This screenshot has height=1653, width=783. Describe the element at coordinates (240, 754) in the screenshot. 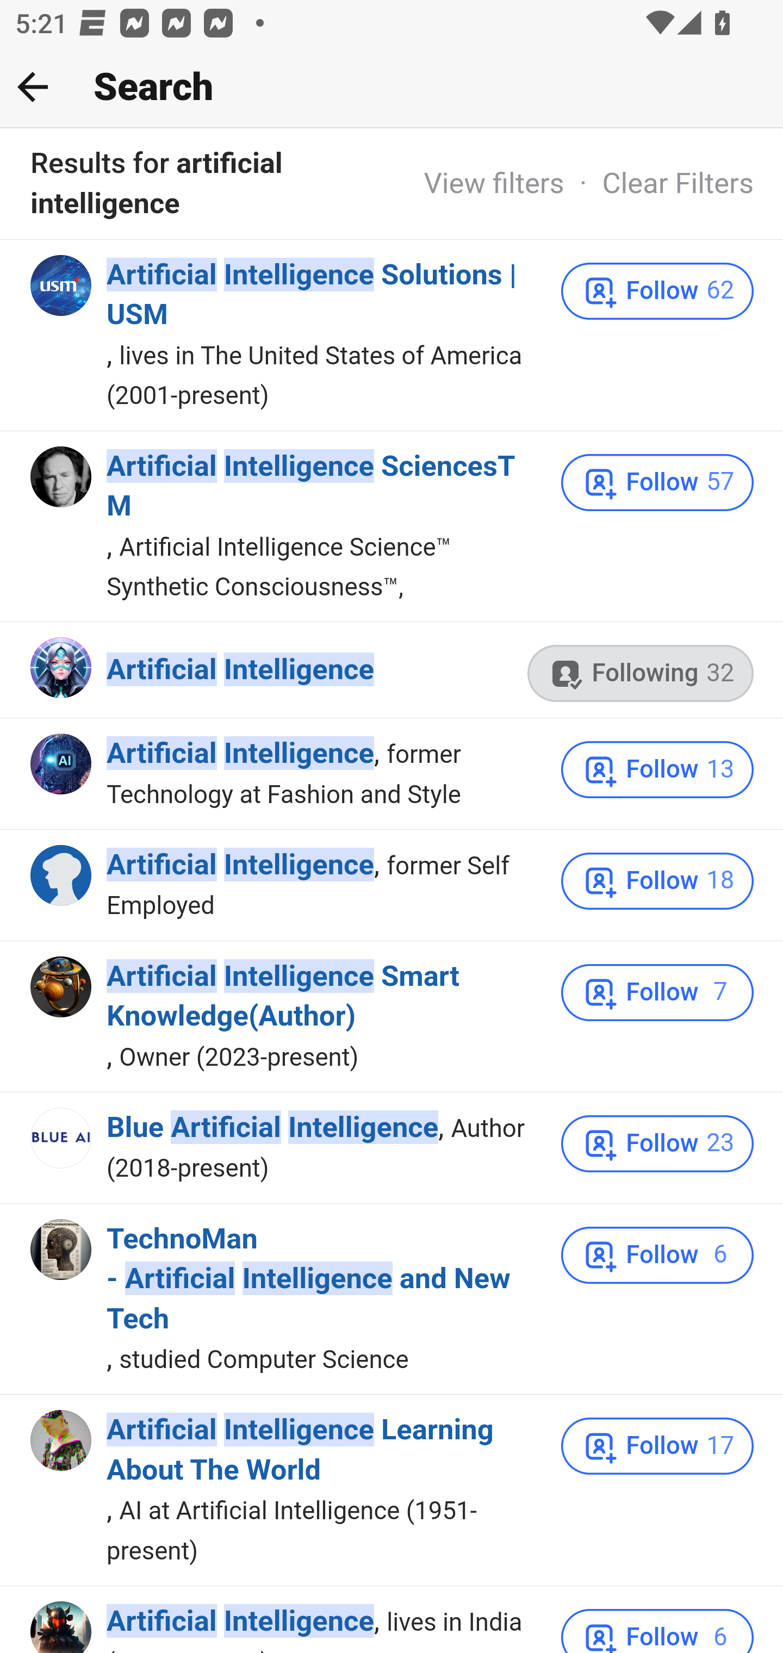

I see `Artificial Intelligence Artificial   Intelligence` at that location.